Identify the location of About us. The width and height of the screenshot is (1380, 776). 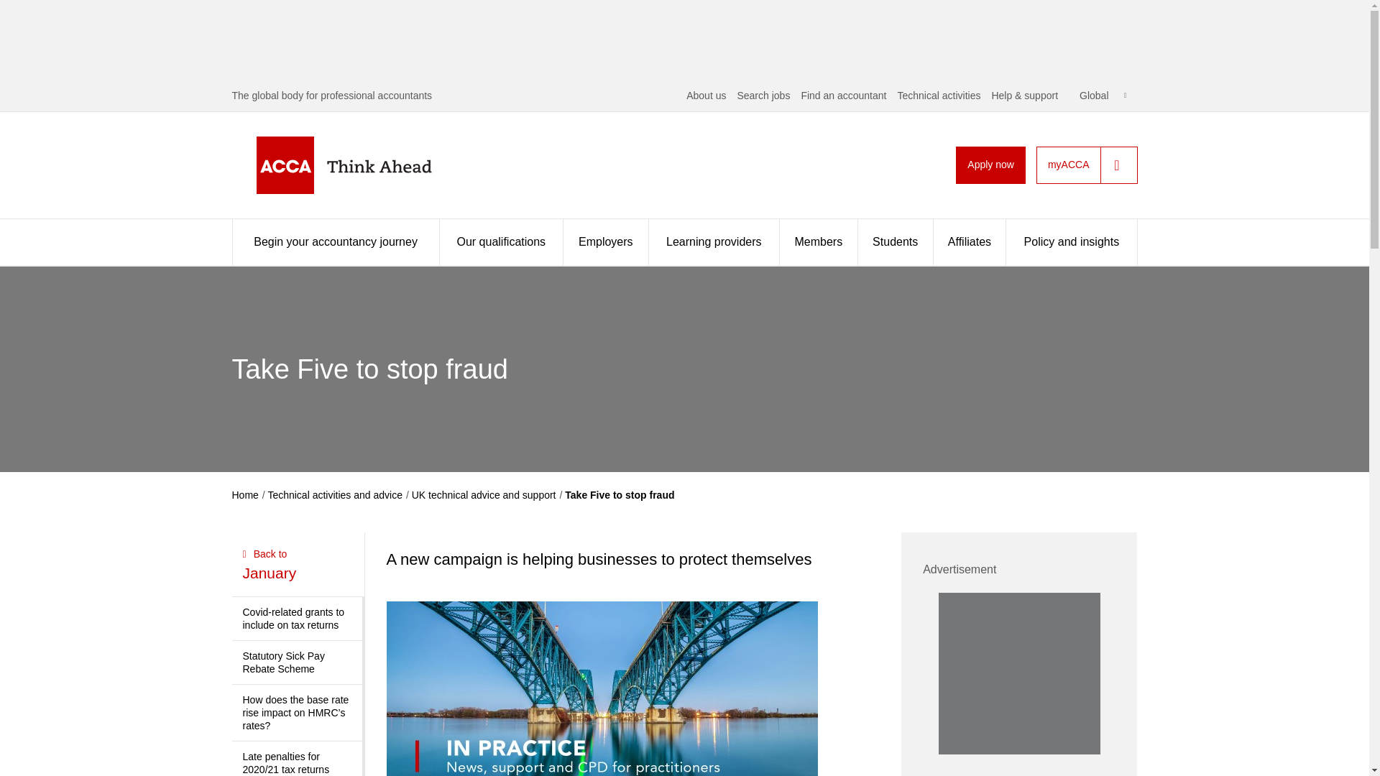
(706, 96).